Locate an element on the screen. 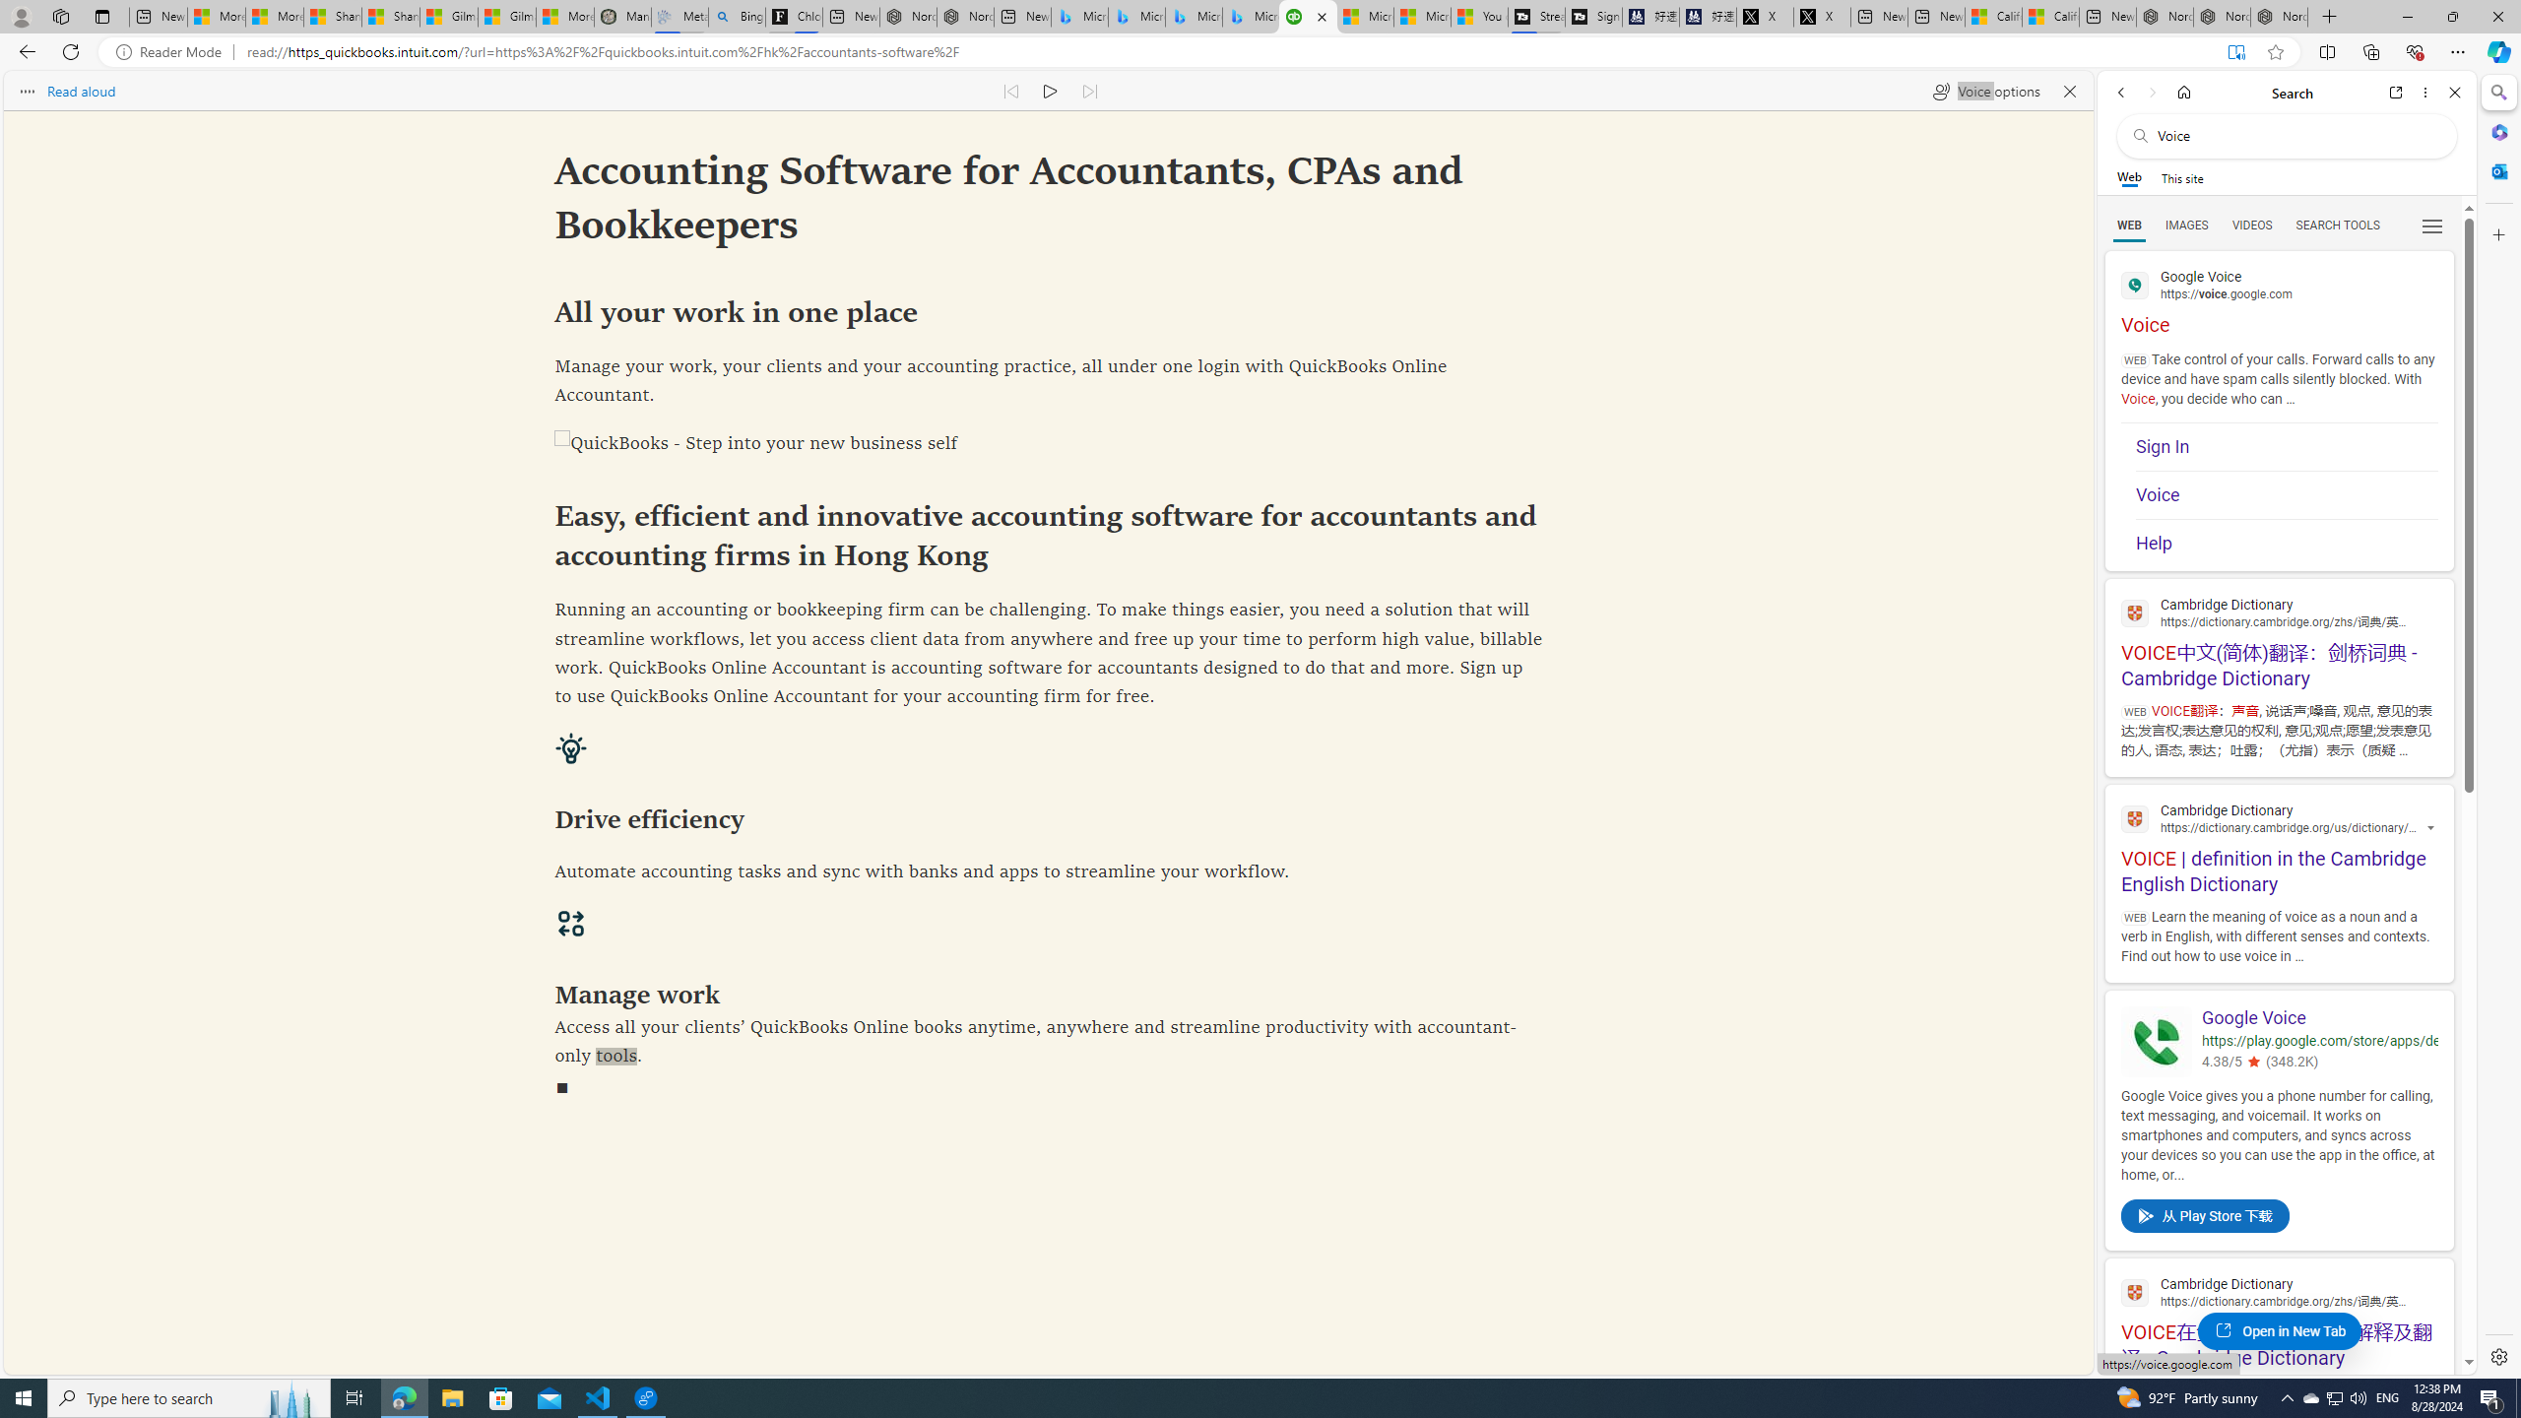 Image resolution: width=2521 pixels, height=1418 pixels. Continue to read aloud (Ctrl+Shift+U) is located at coordinates (1052, 91).